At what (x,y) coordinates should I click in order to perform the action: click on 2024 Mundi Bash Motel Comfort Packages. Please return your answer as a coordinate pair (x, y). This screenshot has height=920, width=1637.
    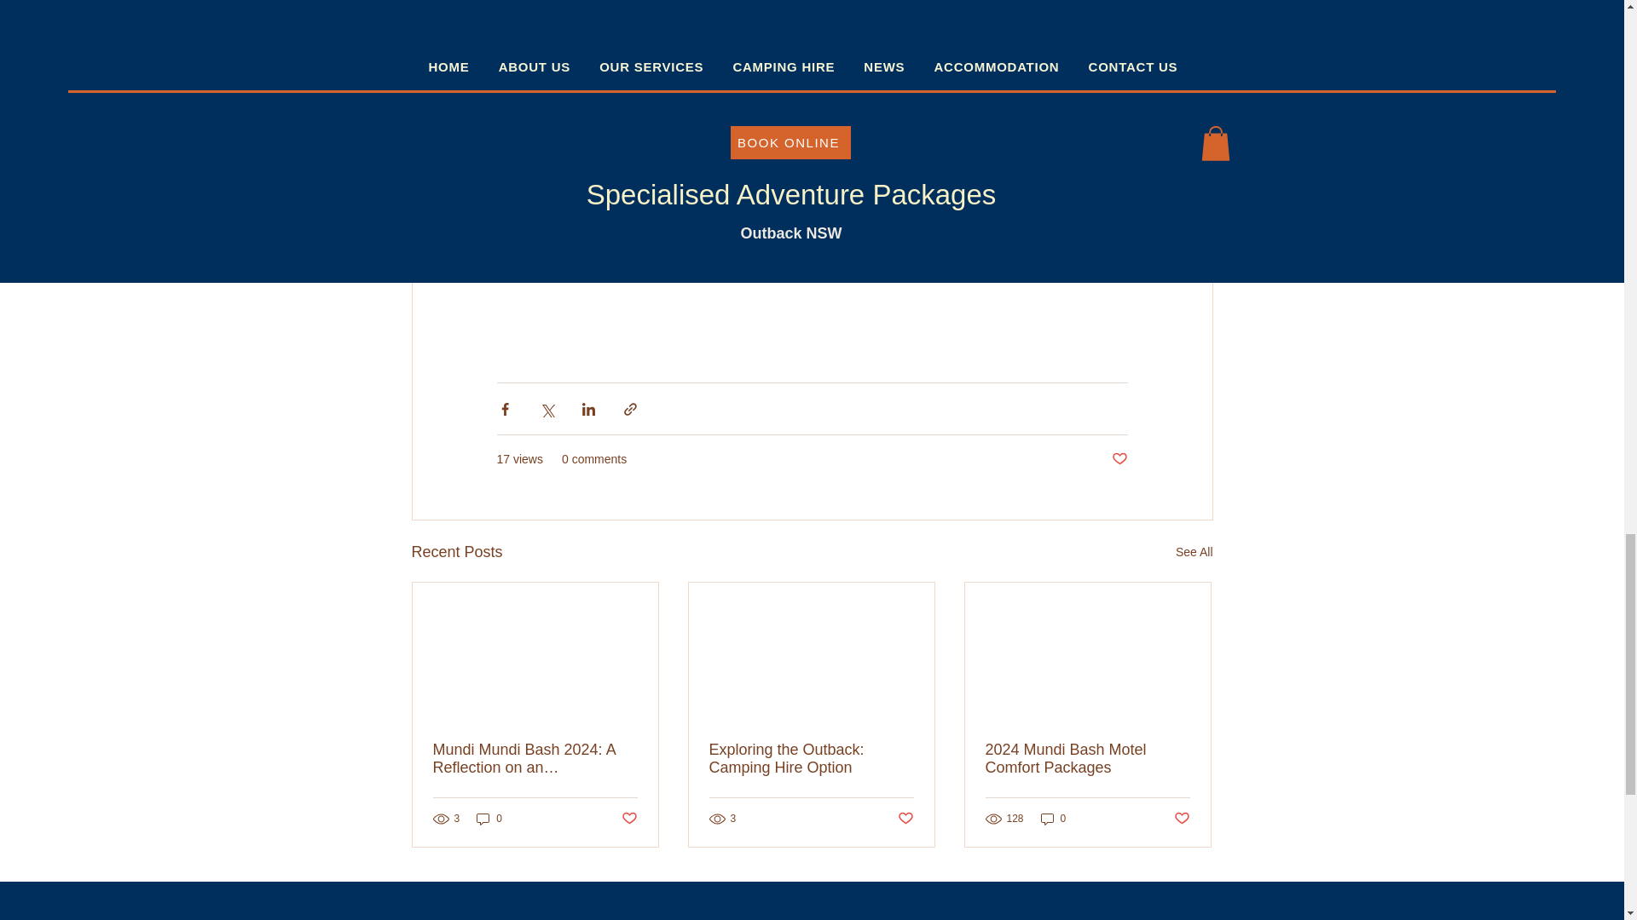
    Looking at the image, I should click on (1087, 758).